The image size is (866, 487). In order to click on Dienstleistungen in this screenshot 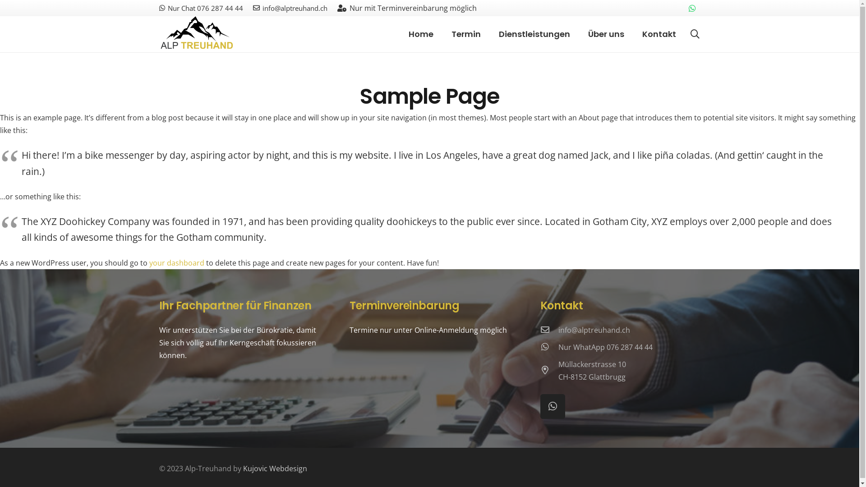, I will do `click(534, 34)`.